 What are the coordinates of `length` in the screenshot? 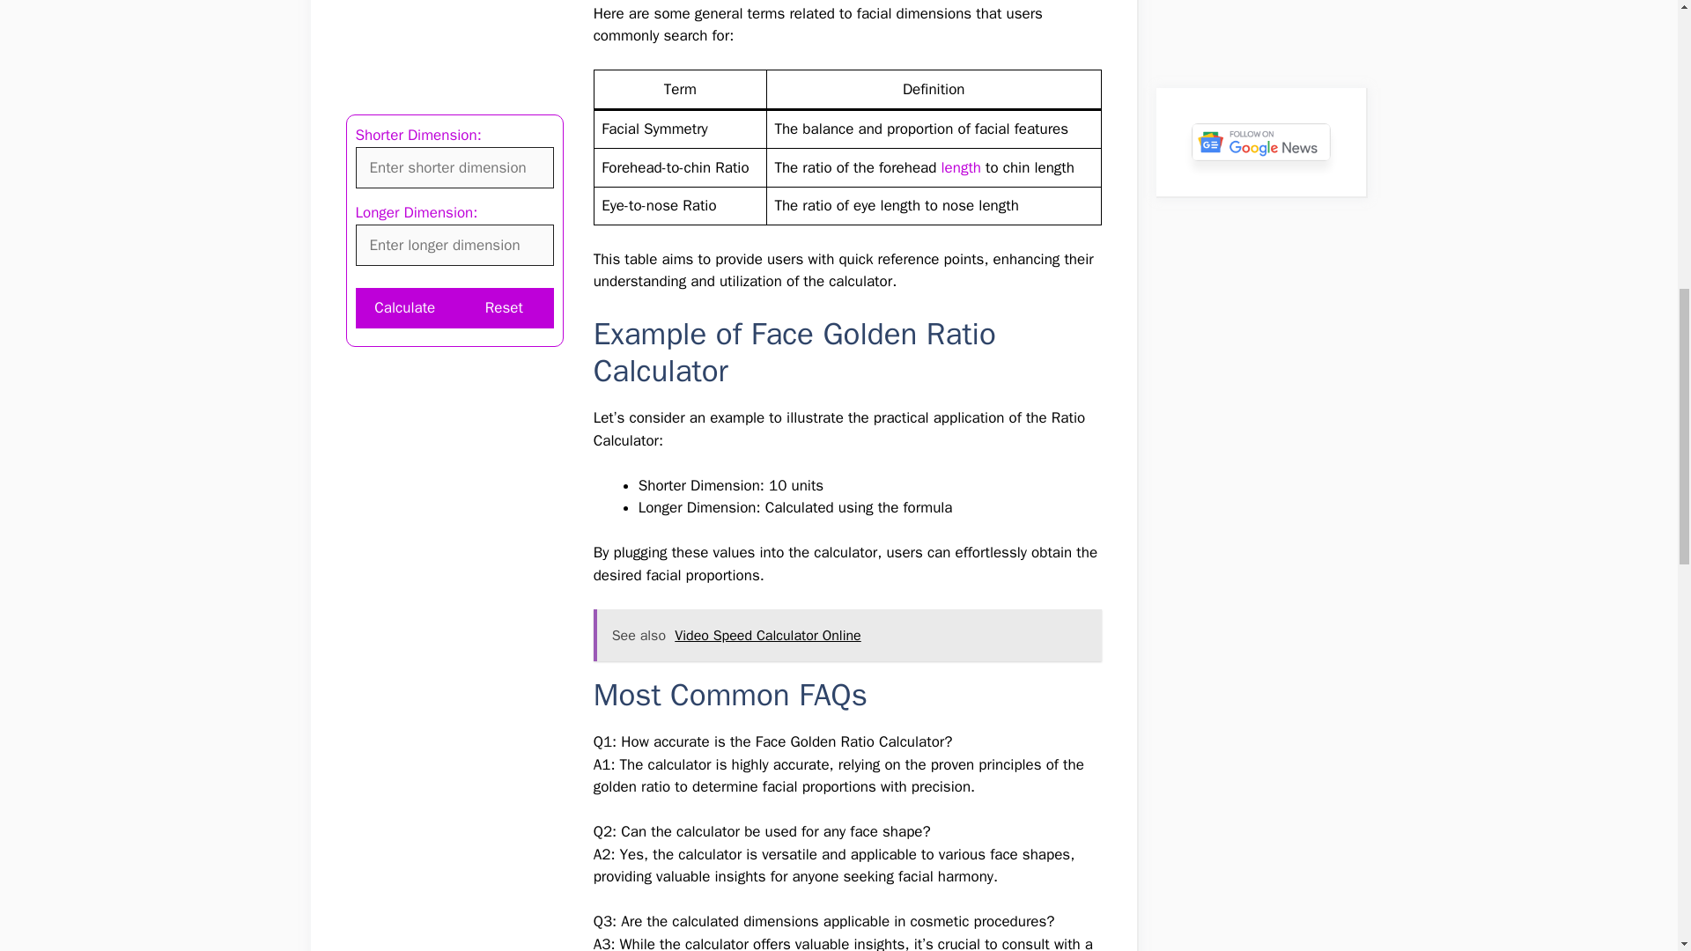 It's located at (962, 167).